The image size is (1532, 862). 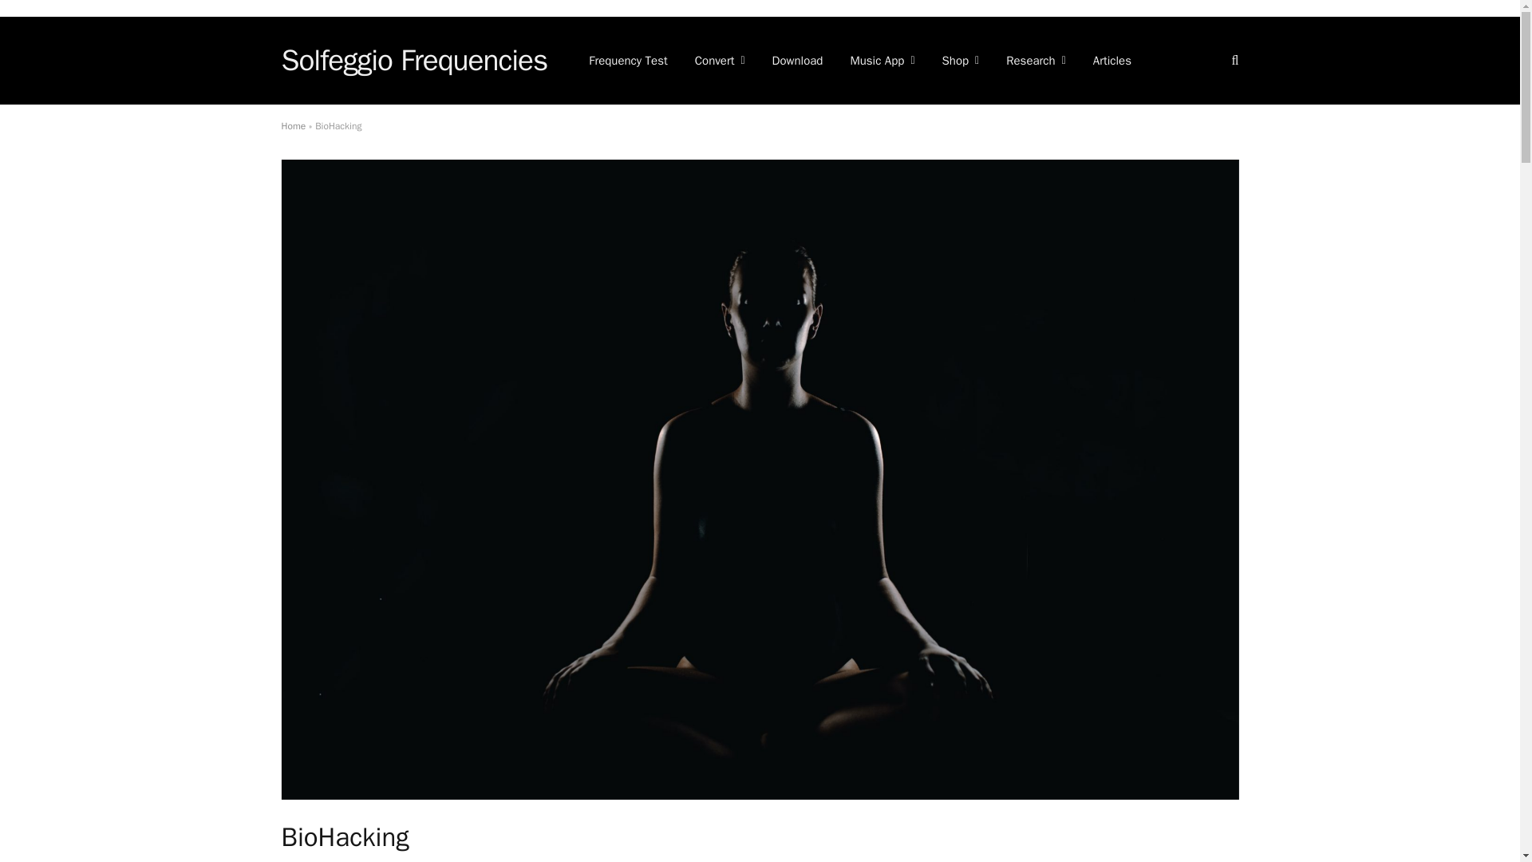 I want to click on BioHacking, so click(x=759, y=796).